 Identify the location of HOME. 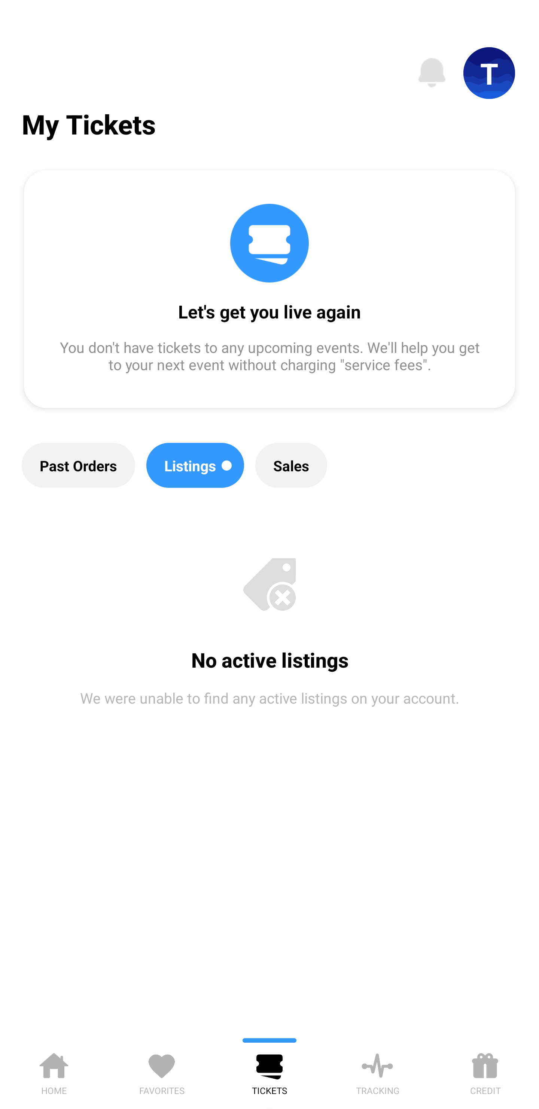
(54, 1072).